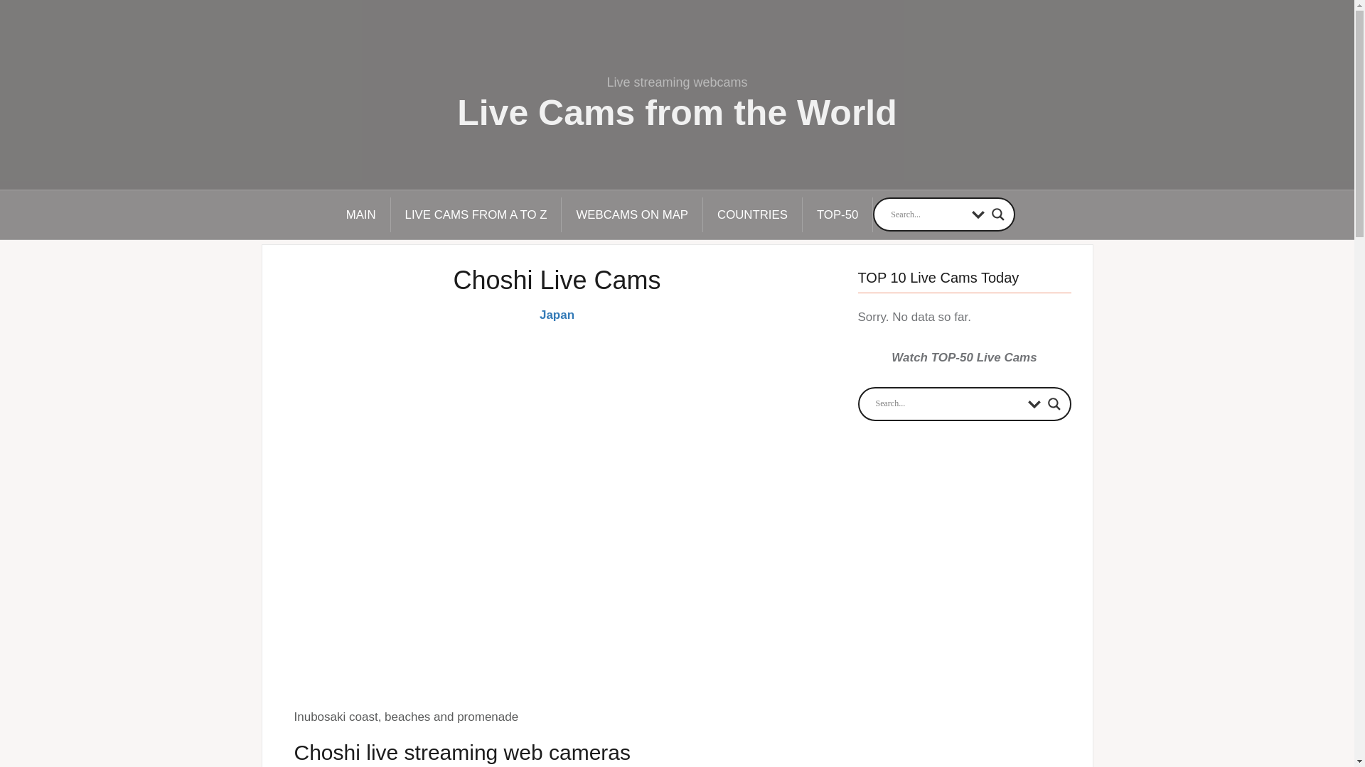 The width and height of the screenshot is (1365, 767). Describe the element at coordinates (677, 112) in the screenshot. I see `Live Cams from the World` at that location.